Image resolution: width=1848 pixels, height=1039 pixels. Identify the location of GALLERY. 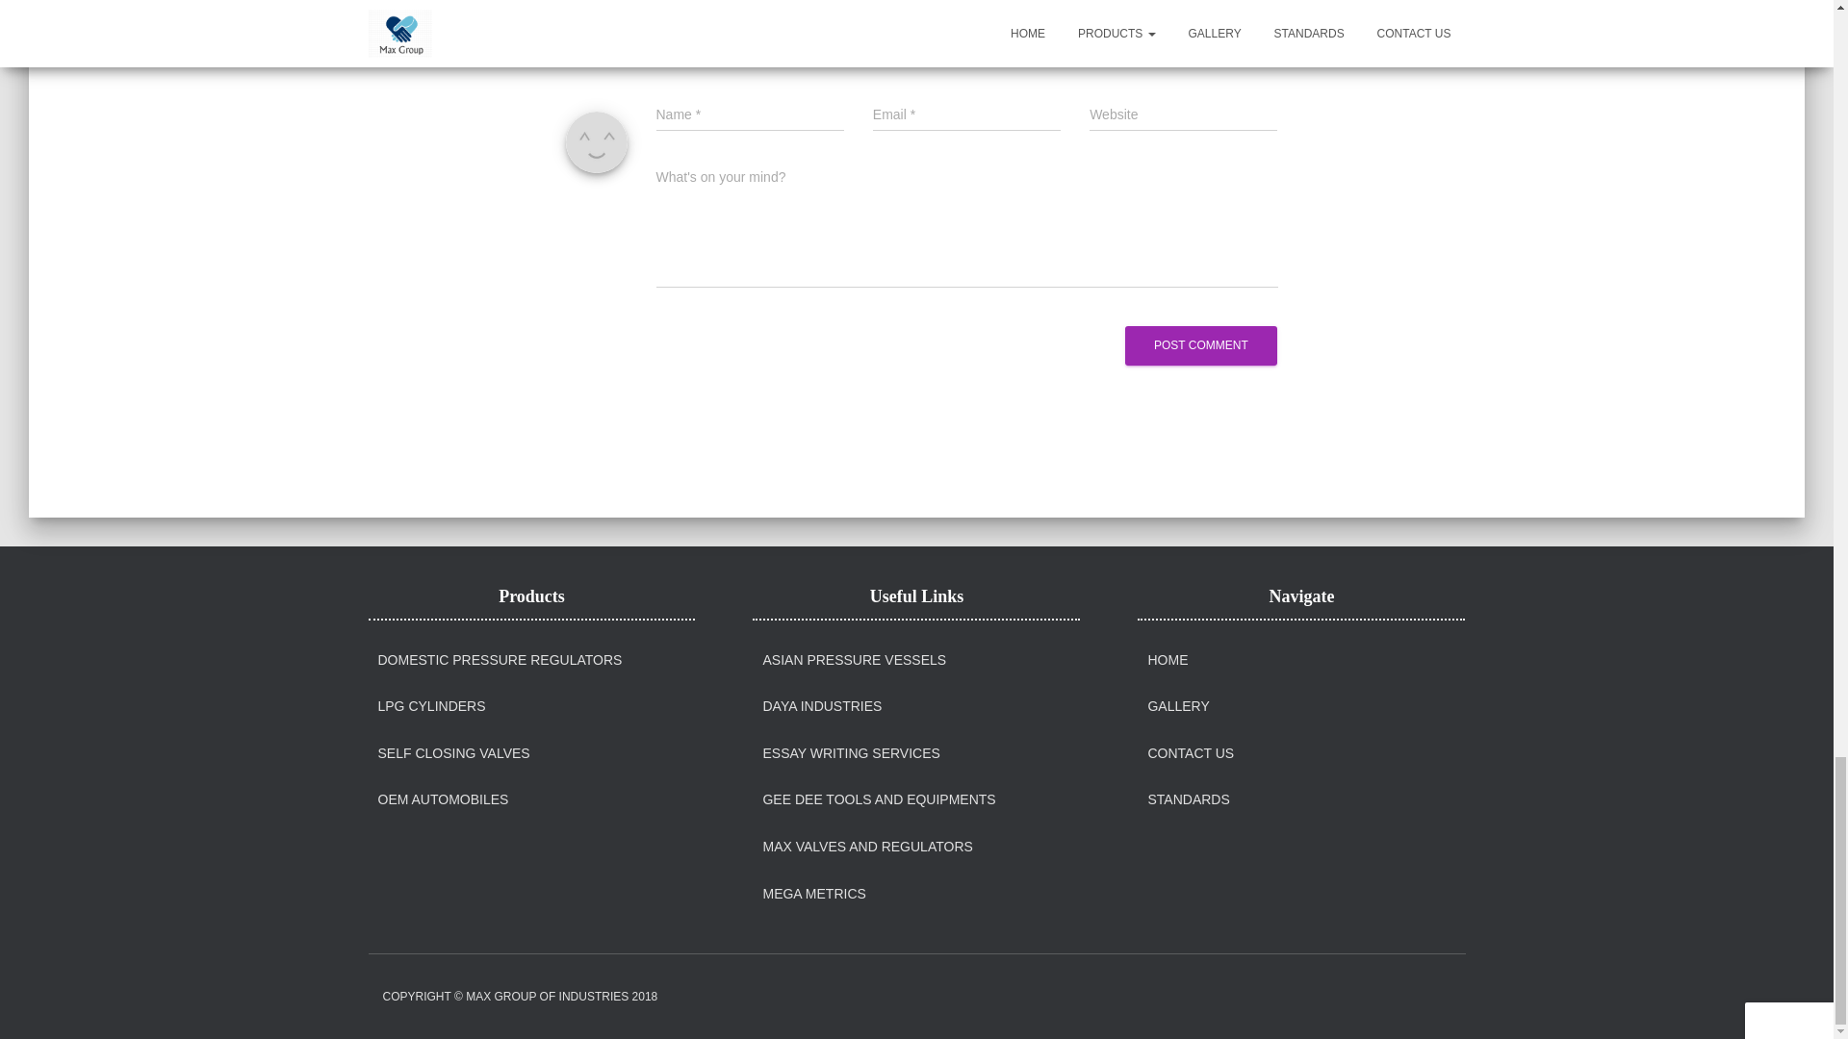
(1178, 706).